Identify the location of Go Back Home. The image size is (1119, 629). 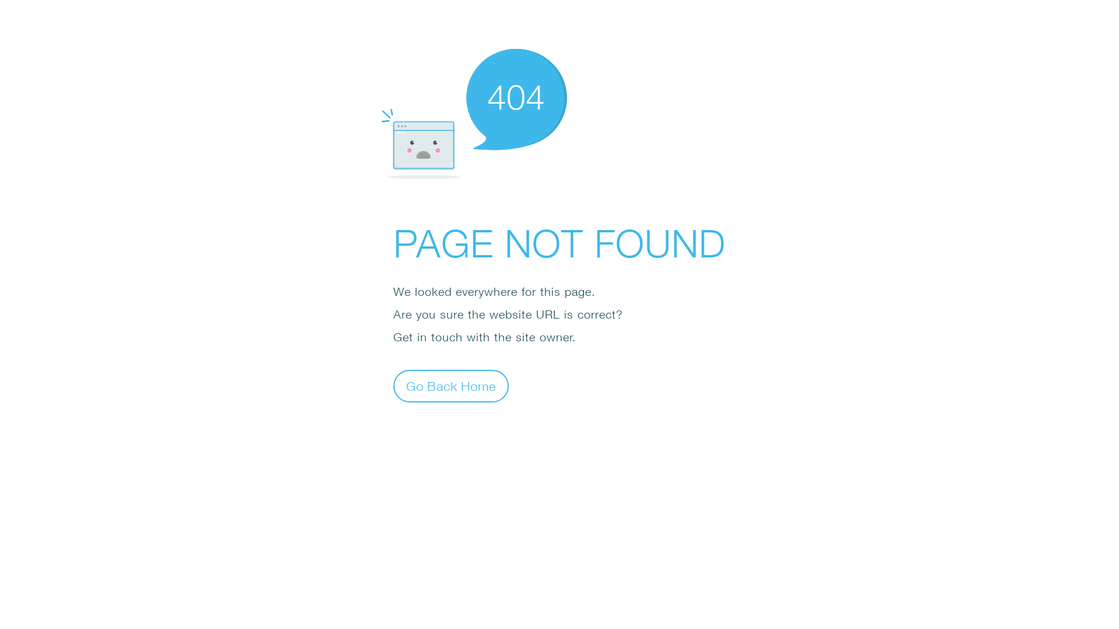
(451, 386).